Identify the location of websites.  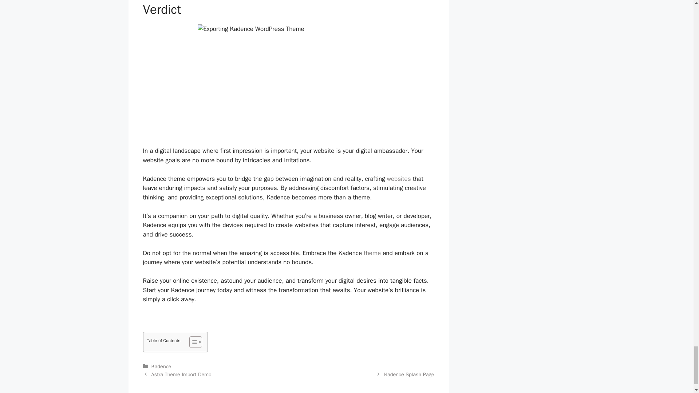
(399, 179).